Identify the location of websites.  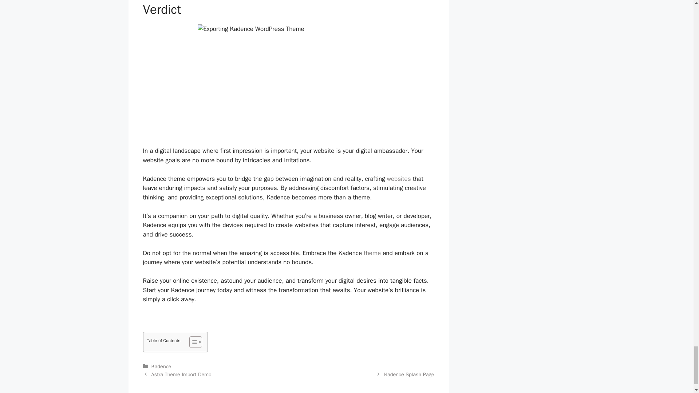
(399, 179).